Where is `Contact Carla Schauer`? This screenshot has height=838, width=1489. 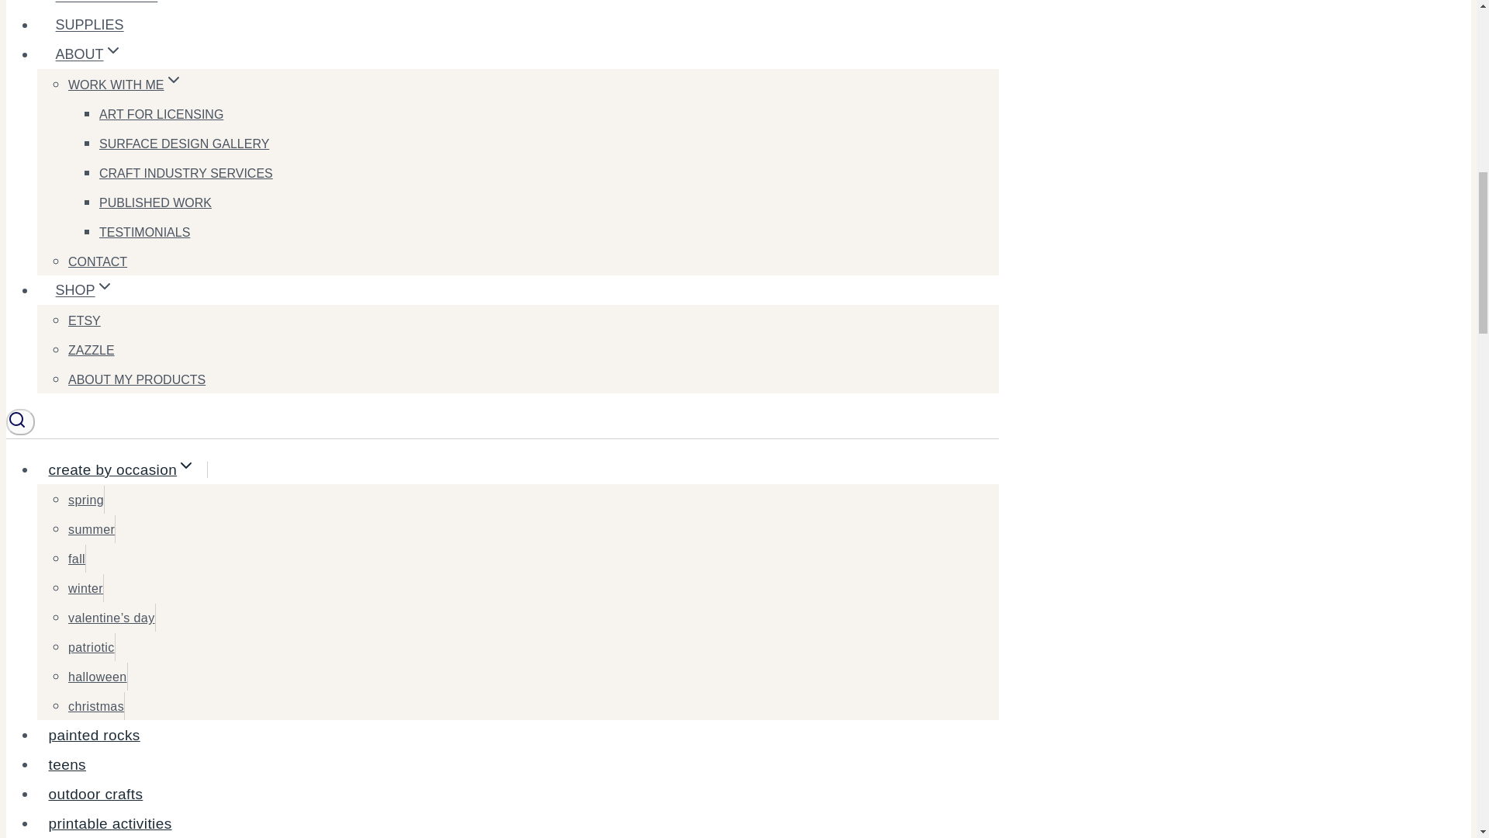 Contact Carla Schauer is located at coordinates (98, 261).